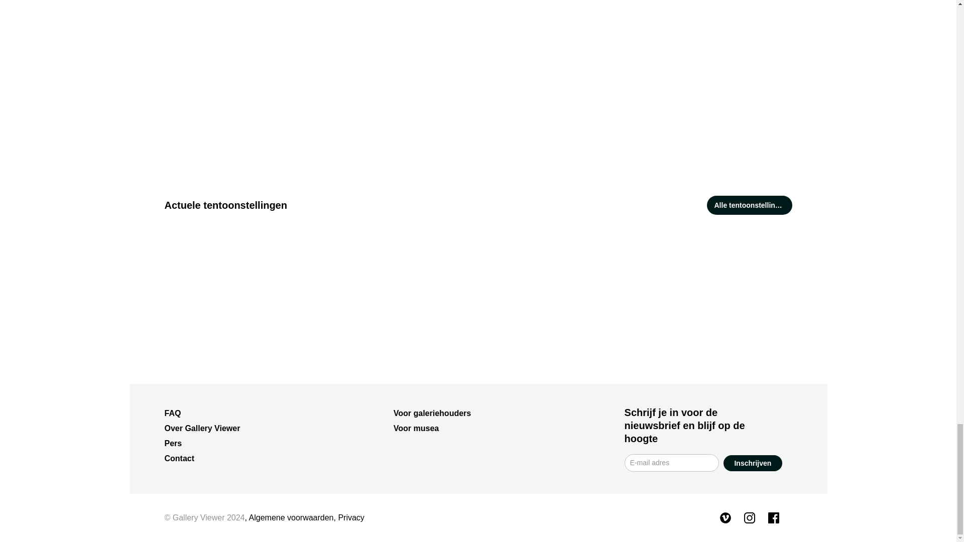 Image resolution: width=964 pixels, height=542 pixels. I want to click on Voor galeriehouders, so click(432, 413).